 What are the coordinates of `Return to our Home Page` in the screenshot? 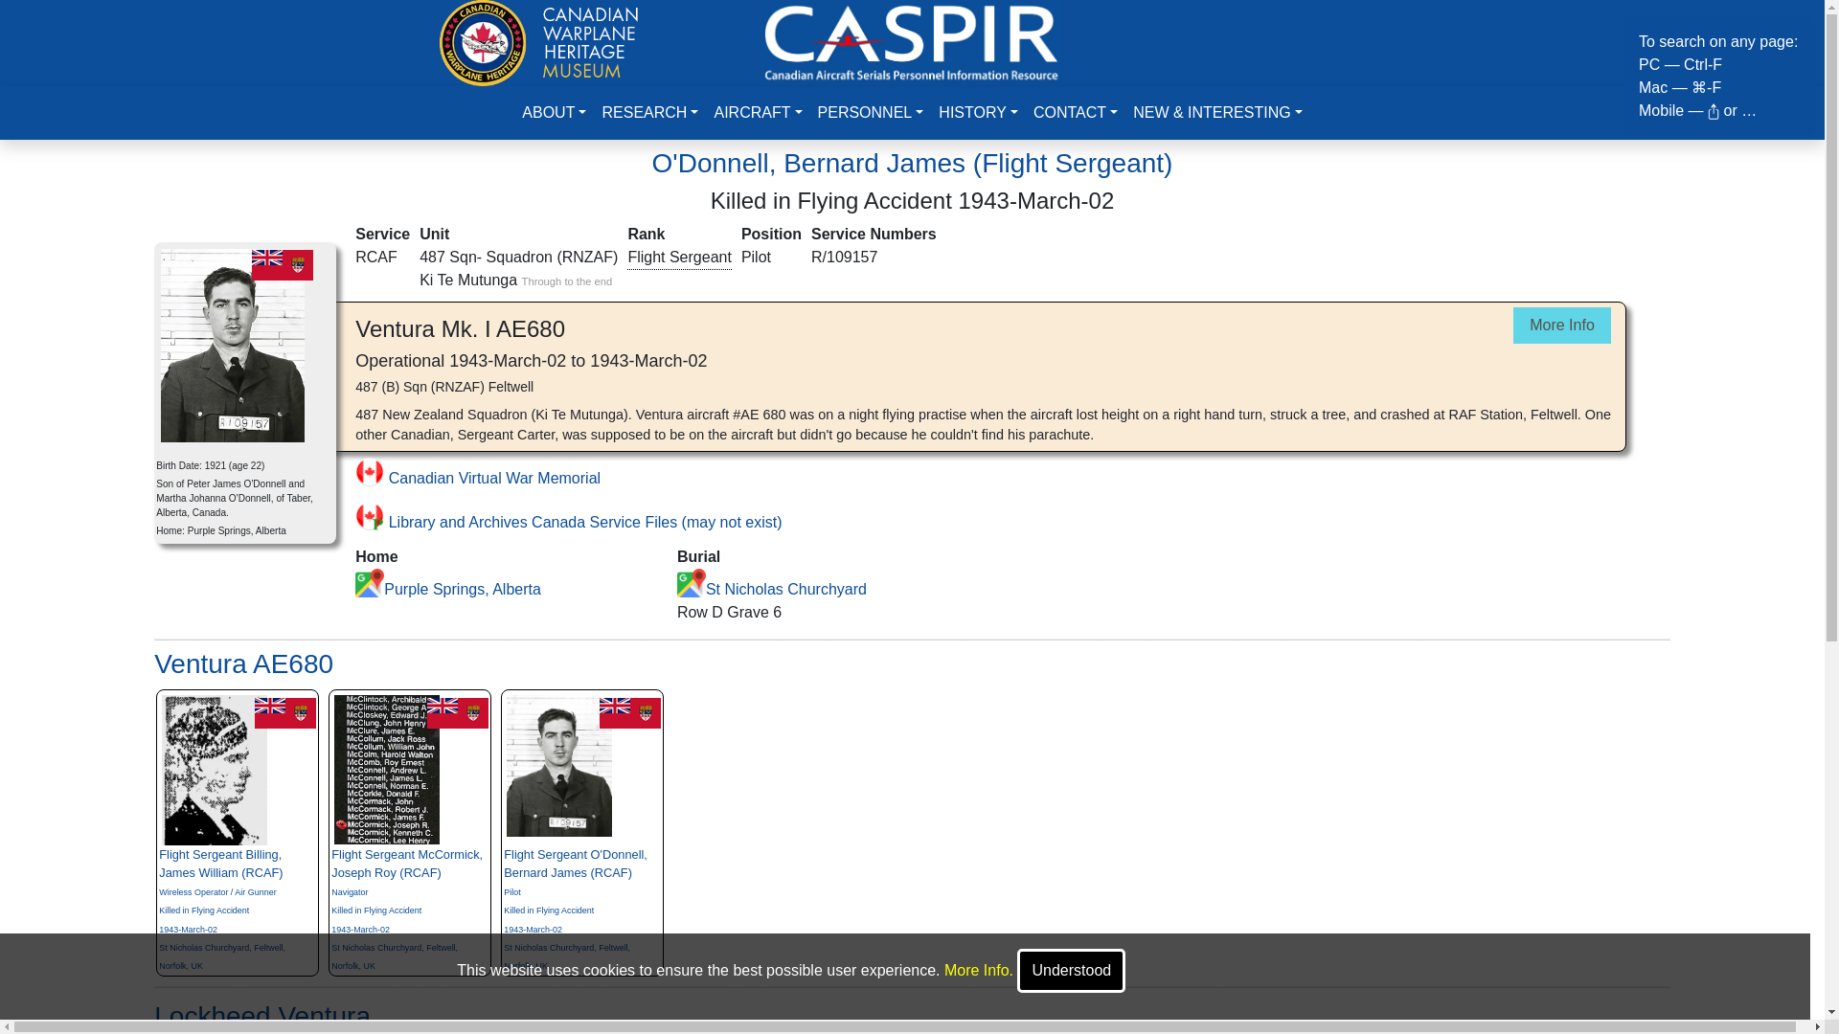 It's located at (538, 40).